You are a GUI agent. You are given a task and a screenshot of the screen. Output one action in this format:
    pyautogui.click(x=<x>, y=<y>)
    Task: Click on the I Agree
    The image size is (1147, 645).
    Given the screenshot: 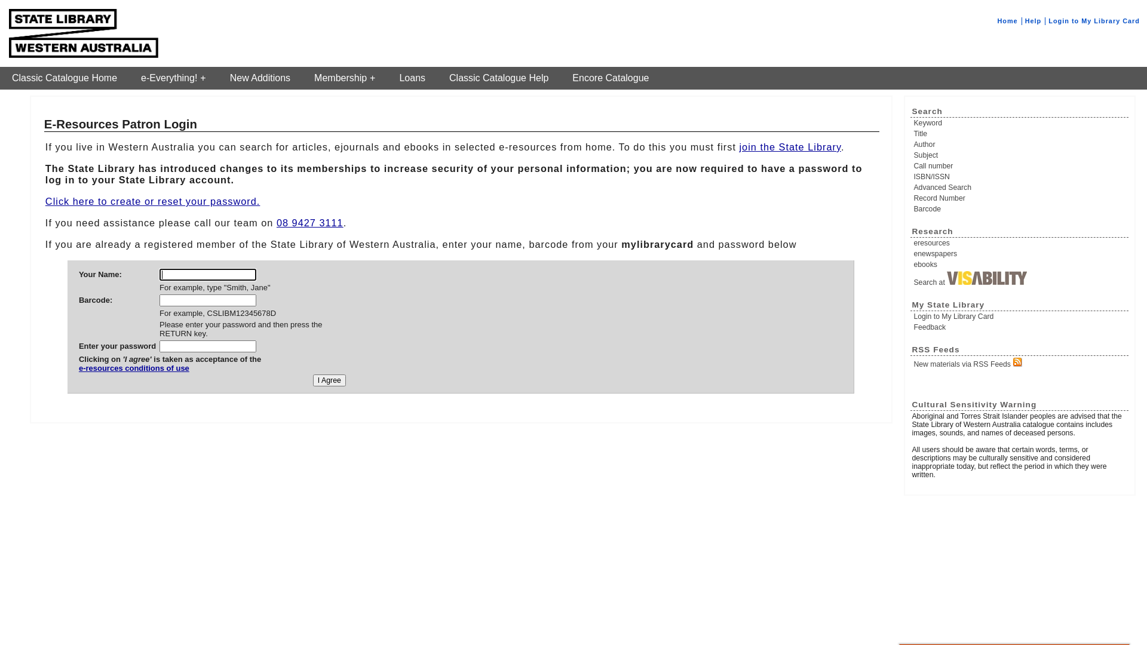 What is the action you would take?
    pyautogui.click(x=330, y=380)
    